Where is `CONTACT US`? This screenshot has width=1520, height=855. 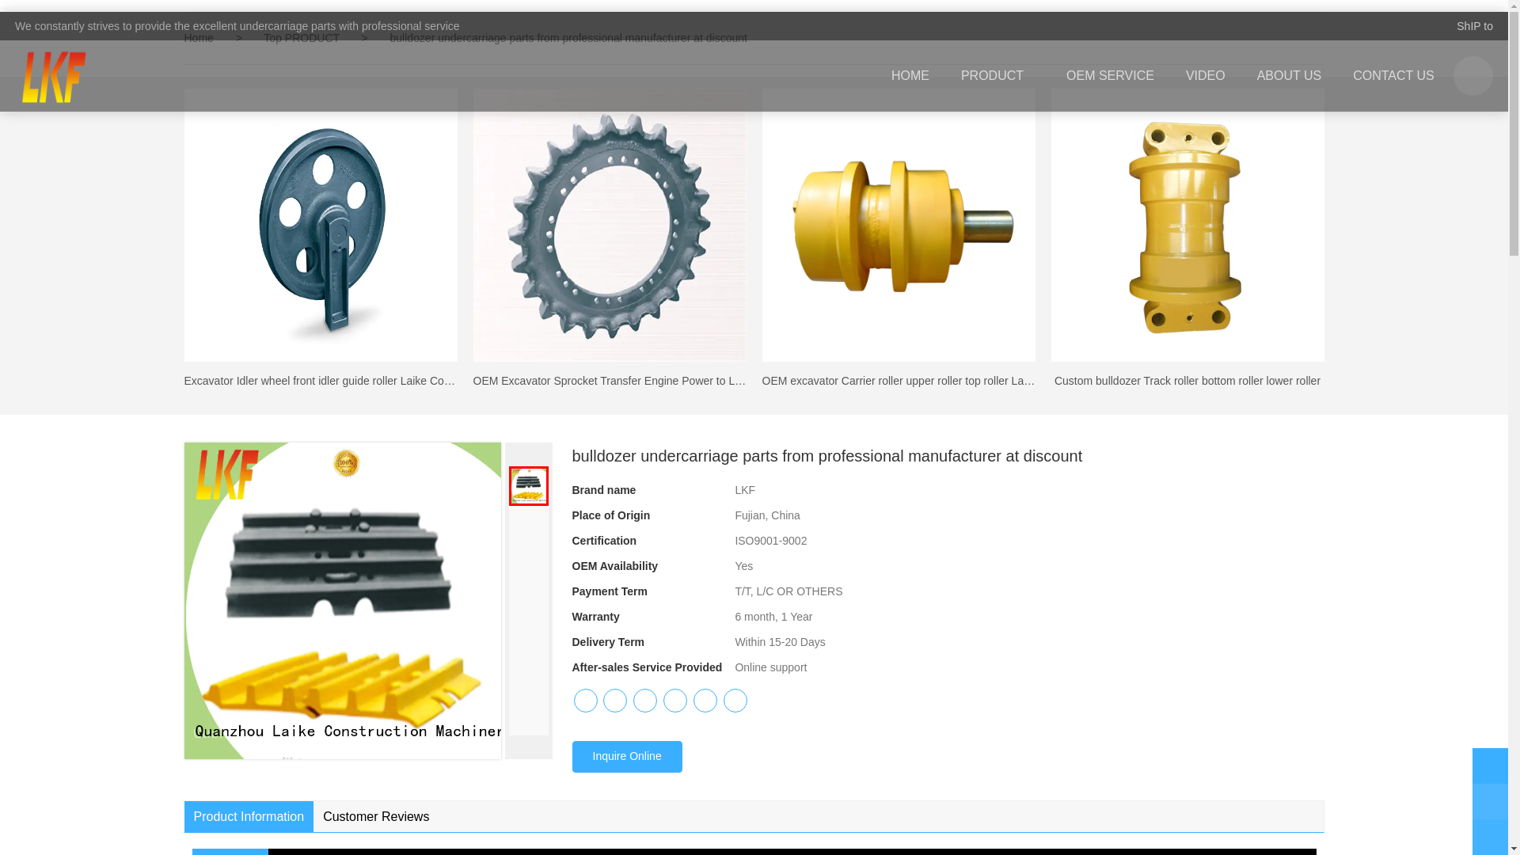 CONTACT US is located at coordinates (1393, 76).